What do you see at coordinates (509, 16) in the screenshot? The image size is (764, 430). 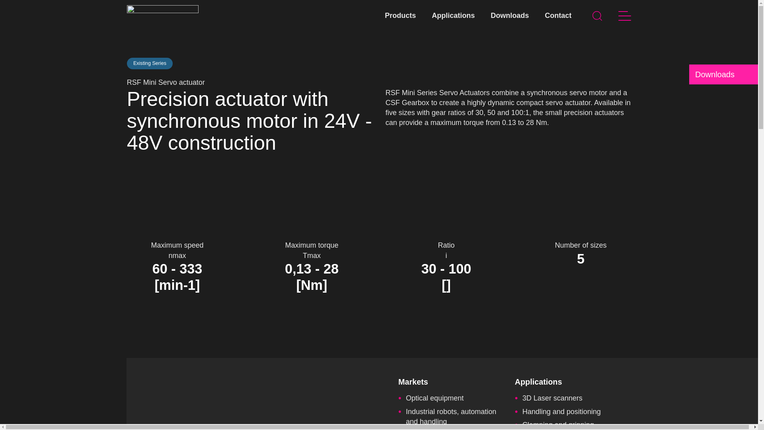 I see `Downloads` at bounding box center [509, 16].